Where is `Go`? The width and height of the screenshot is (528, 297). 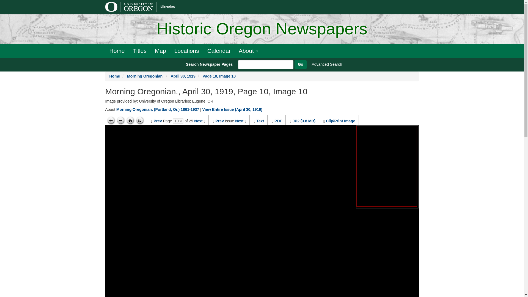
Go is located at coordinates (300, 64).